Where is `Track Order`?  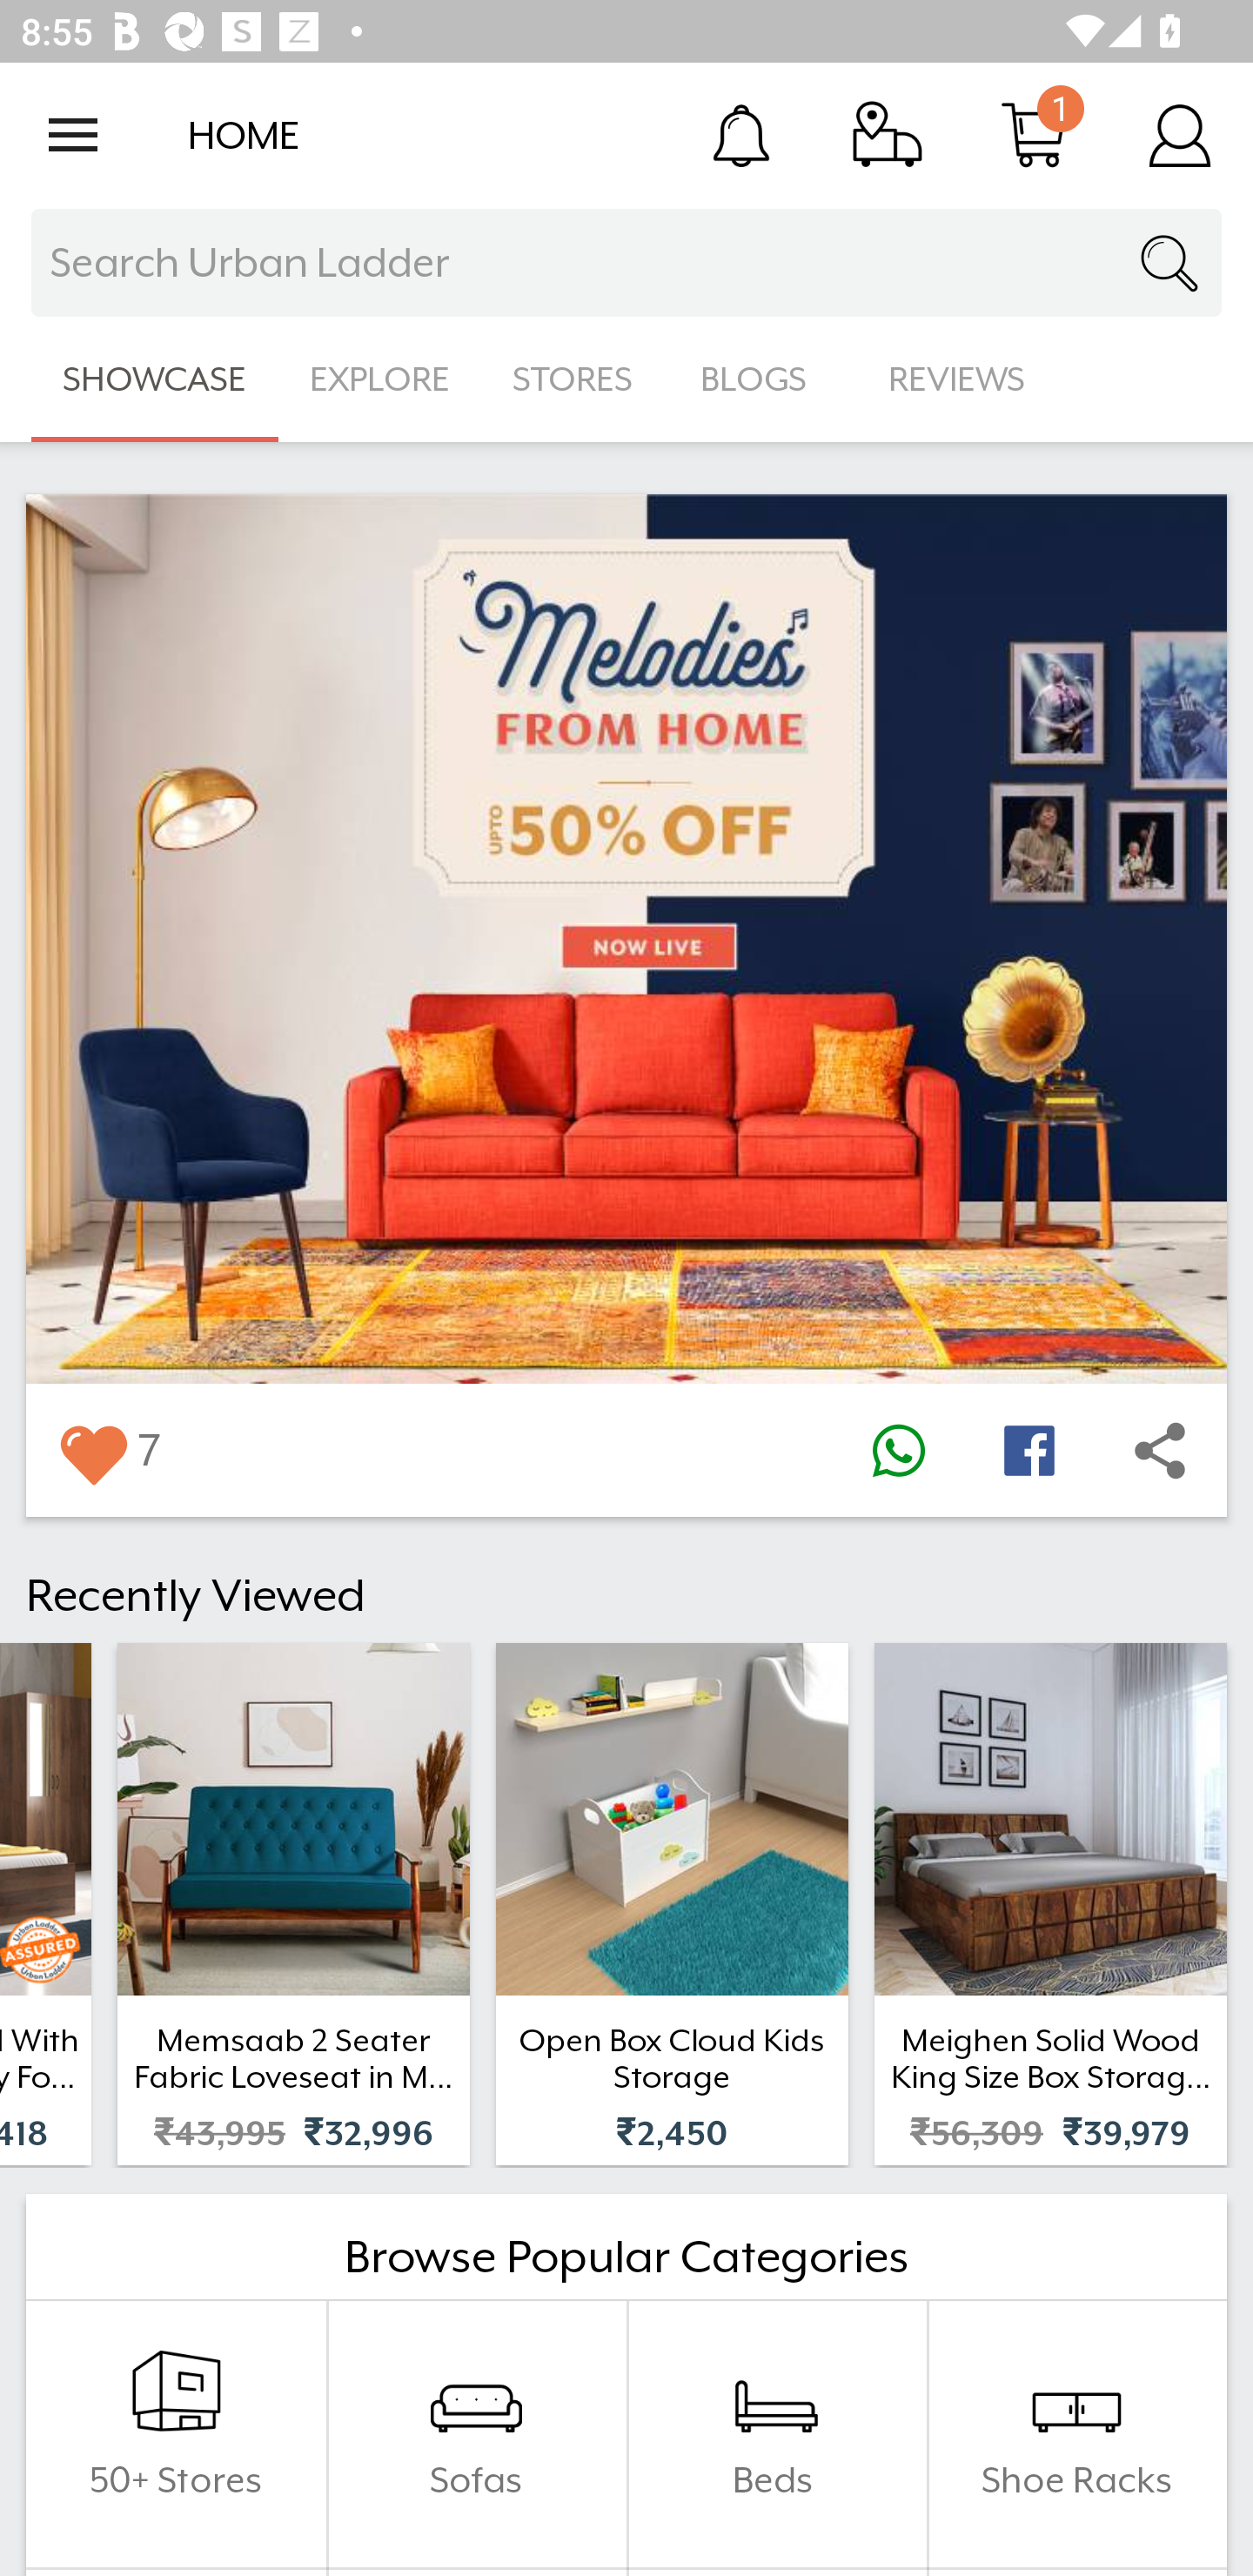
Track Order is located at coordinates (888, 134).